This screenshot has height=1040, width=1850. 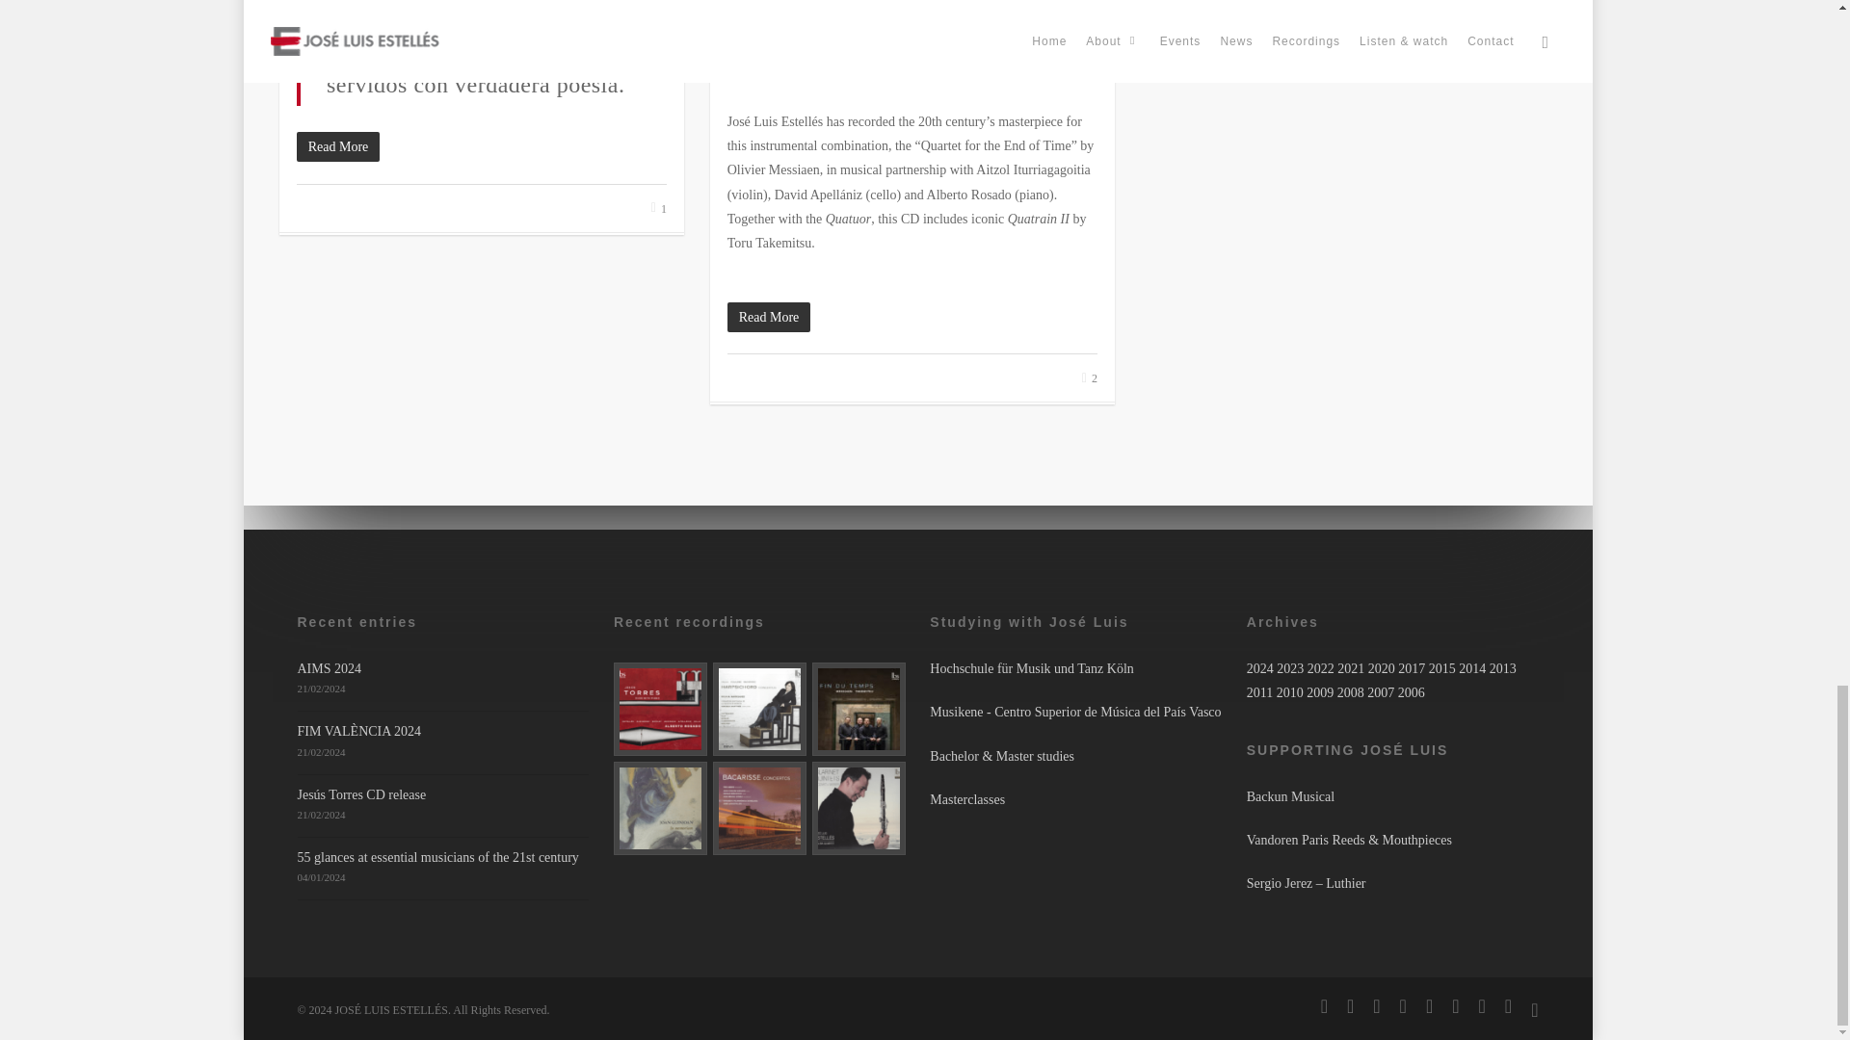 I want to click on Love this, so click(x=1089, y=377).